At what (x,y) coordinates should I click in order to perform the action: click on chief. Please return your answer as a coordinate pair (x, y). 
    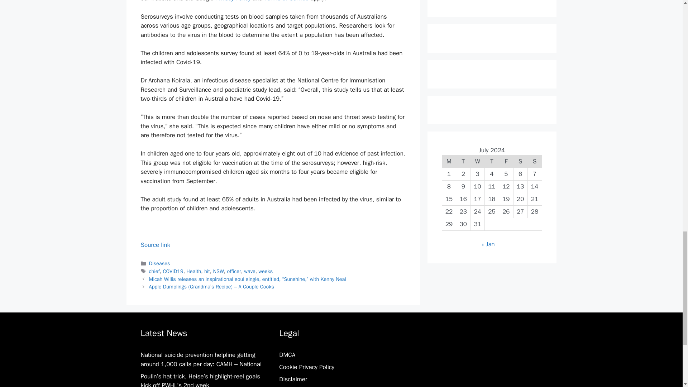
    Looking at the image, I should click on (154, 271).